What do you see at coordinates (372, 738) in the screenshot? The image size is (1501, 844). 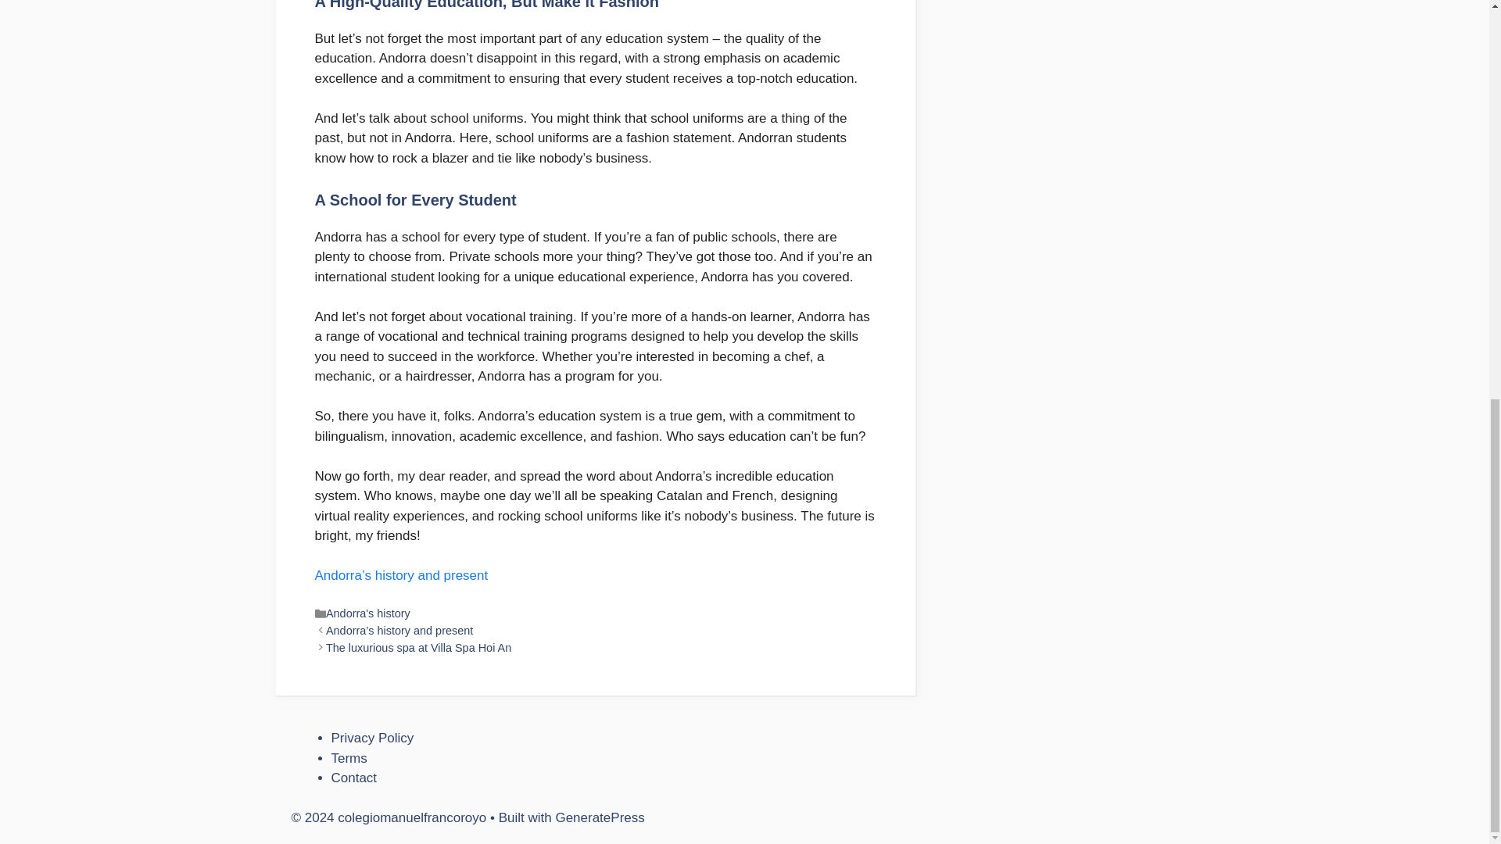 I see `Privacy Policy` at bounding box center [372, 738].